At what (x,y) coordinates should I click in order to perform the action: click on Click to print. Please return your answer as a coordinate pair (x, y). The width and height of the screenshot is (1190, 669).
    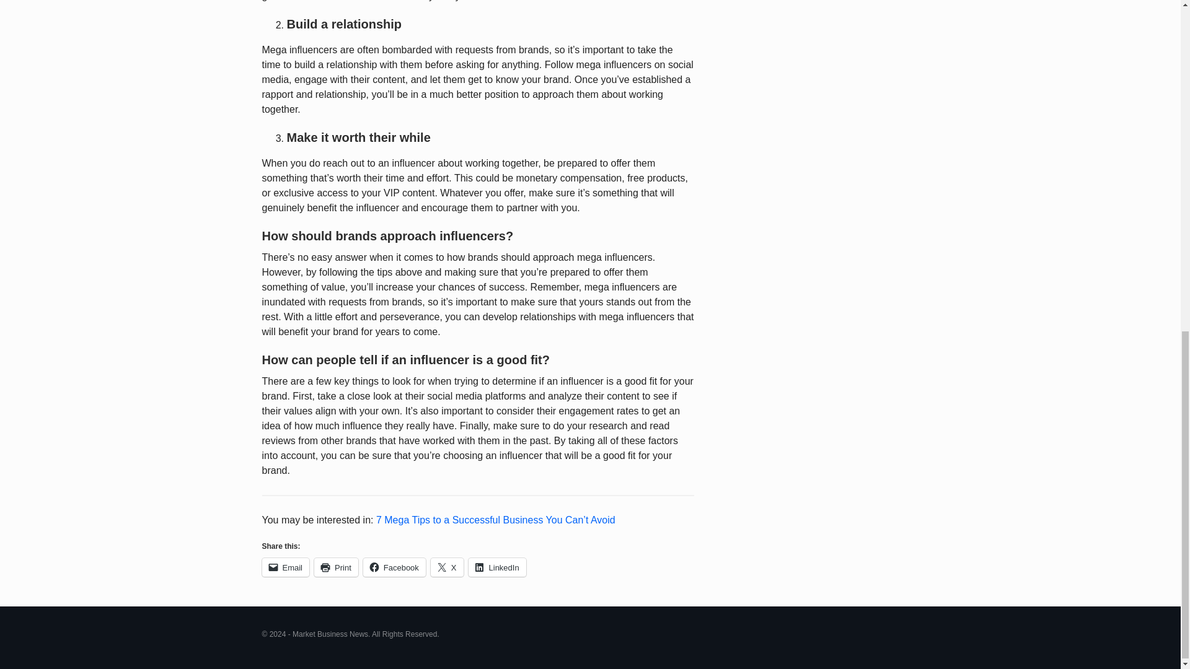
    Looking at the image, I should click on (336, 567).